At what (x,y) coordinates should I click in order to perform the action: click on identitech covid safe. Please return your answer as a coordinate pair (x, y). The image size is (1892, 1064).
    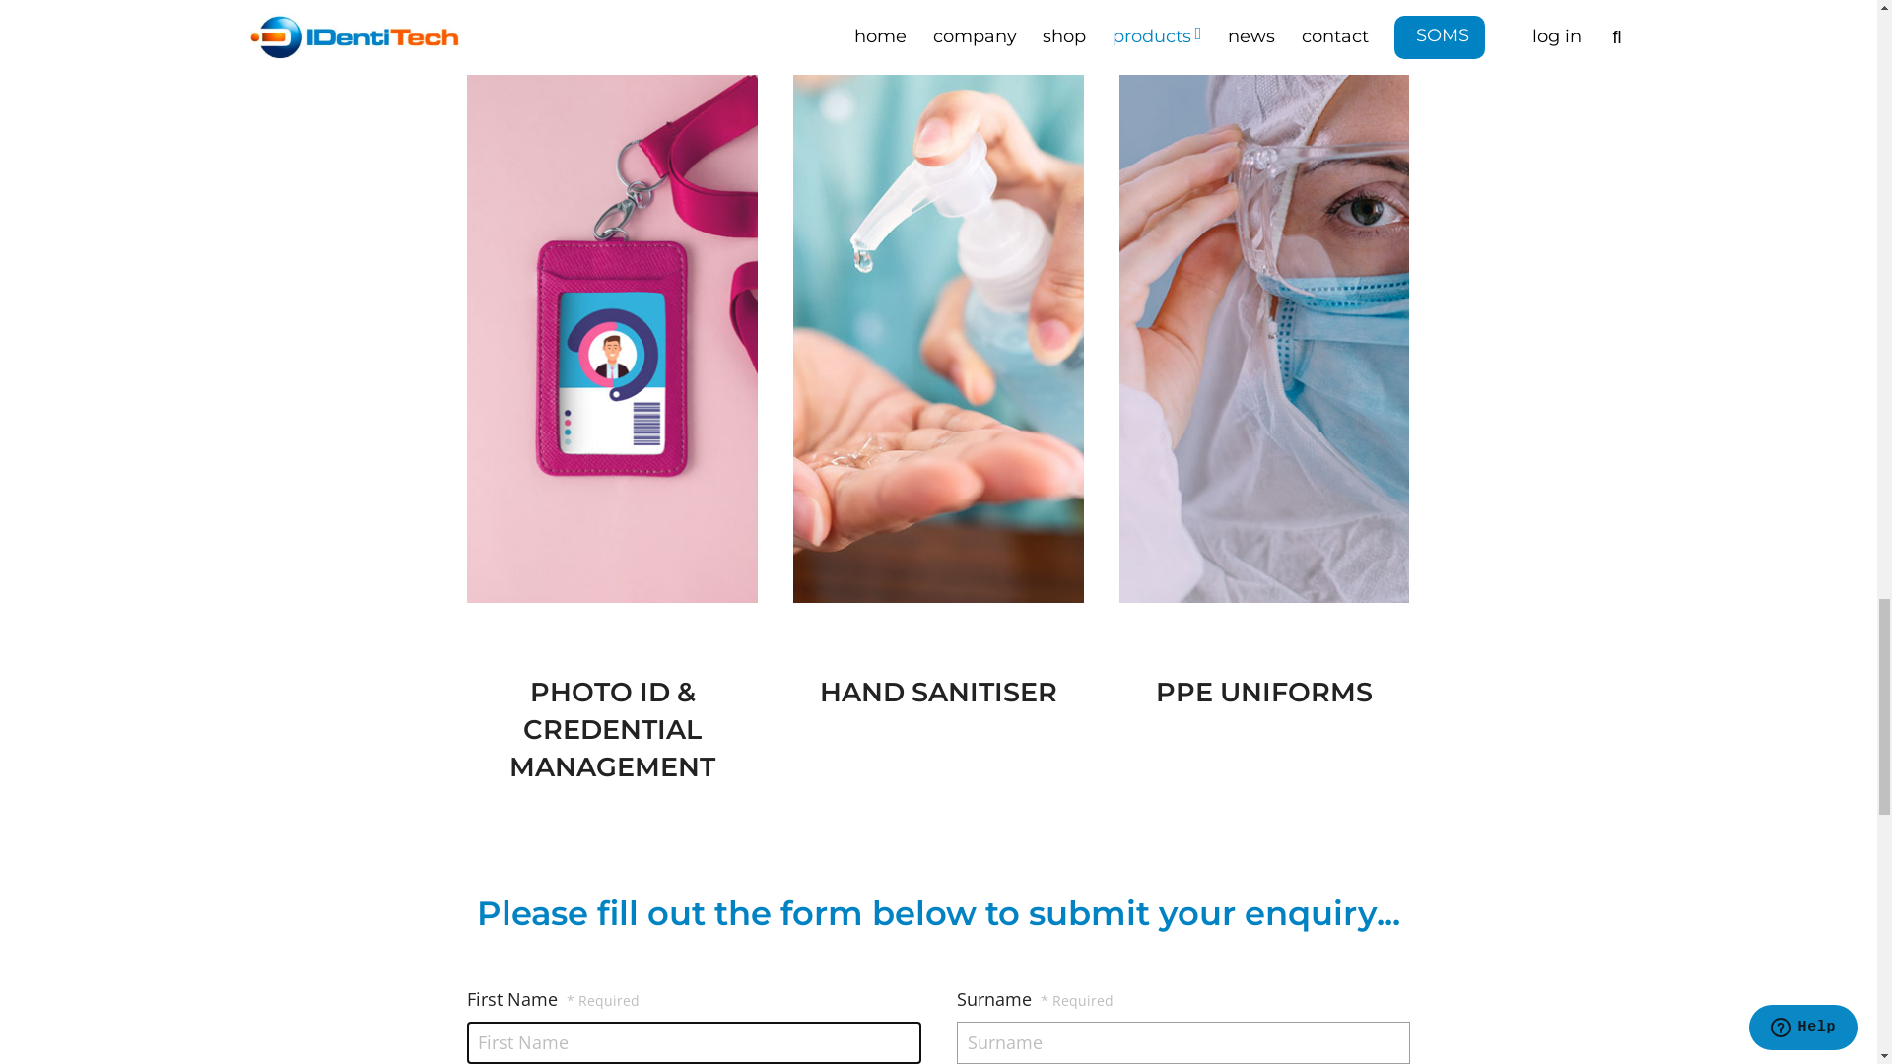
    Looking at the image, I should click on (938, 355).